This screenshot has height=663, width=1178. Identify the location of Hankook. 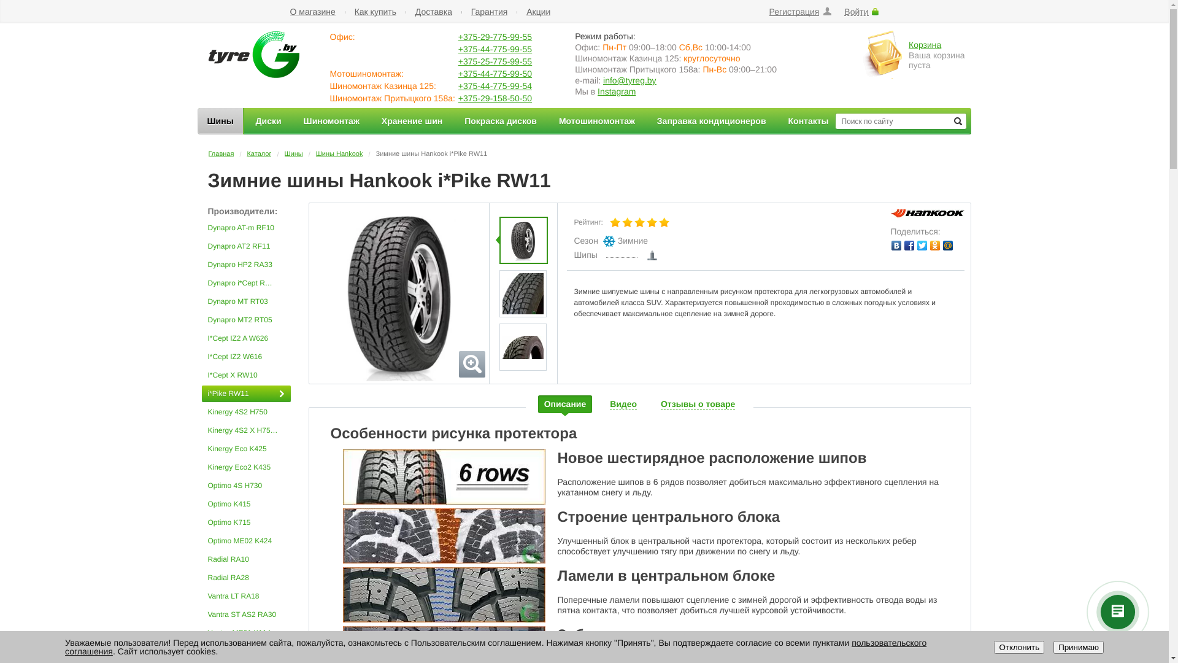
(928, 215).